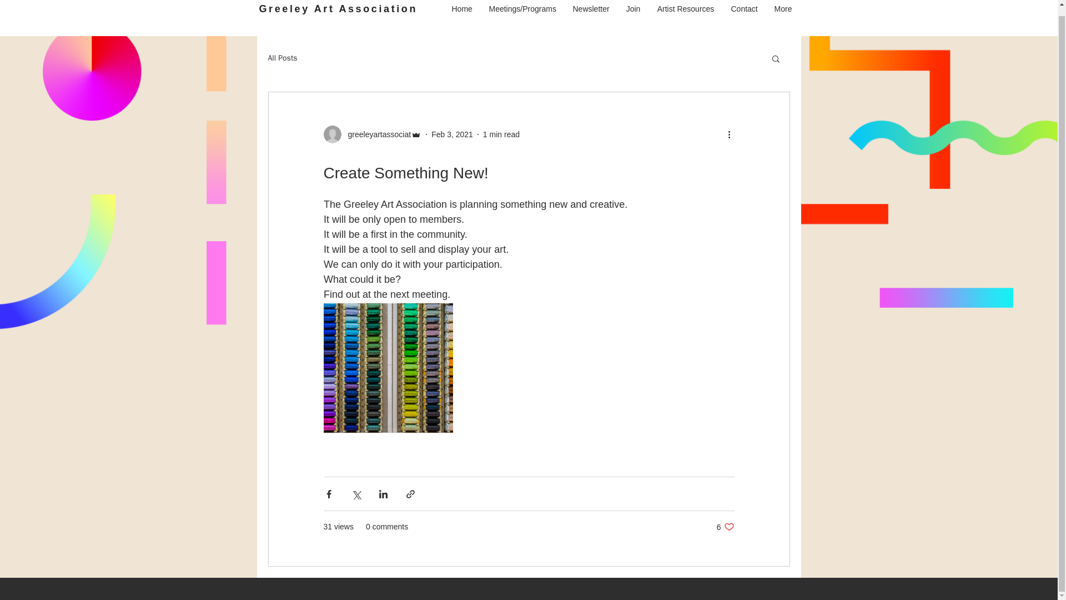 The width and height of the screenshot is (1066, 600). Describe the element at coordinates (725, 527) in the screenshot. I see `greeleyartassociat` at that location.